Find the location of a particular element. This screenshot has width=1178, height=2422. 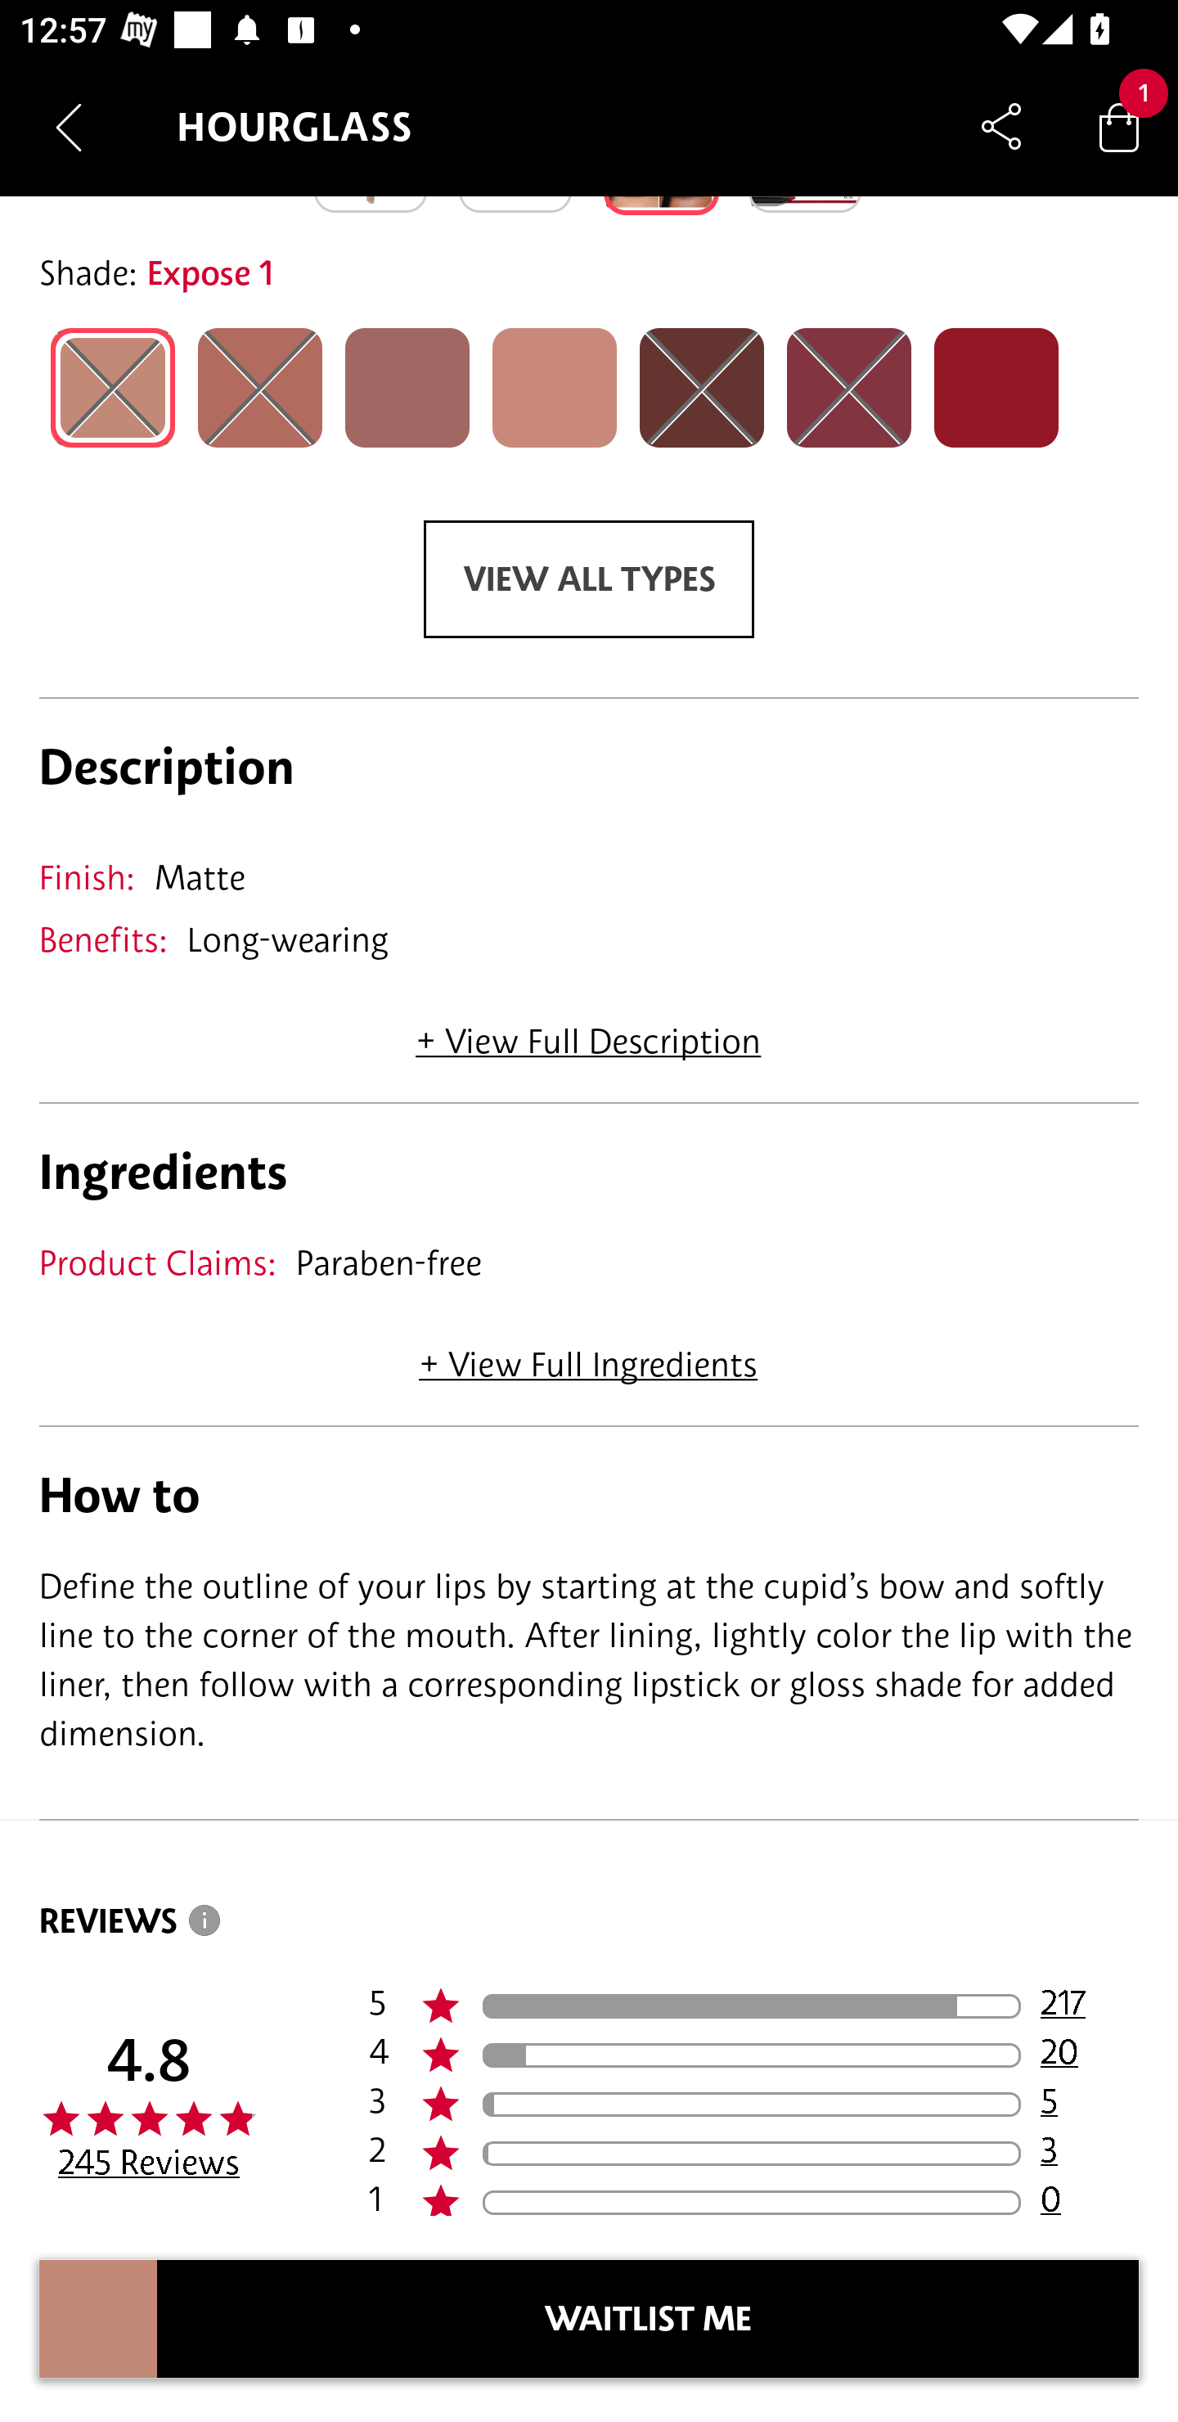

Share is located at coordinates (1001, 126).